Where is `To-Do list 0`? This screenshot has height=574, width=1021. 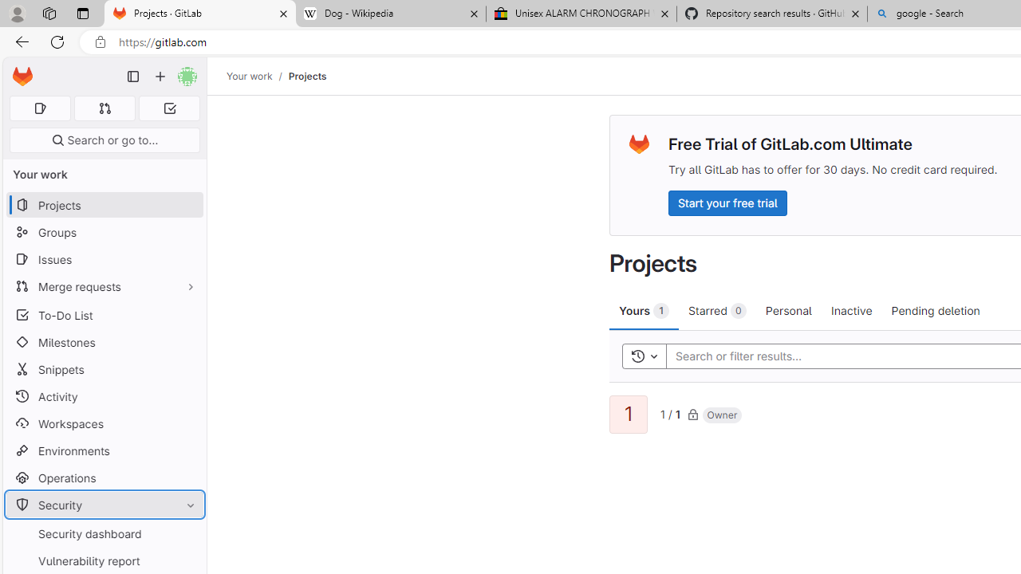 To-Do list 0 is located at coordinates (169, 108).